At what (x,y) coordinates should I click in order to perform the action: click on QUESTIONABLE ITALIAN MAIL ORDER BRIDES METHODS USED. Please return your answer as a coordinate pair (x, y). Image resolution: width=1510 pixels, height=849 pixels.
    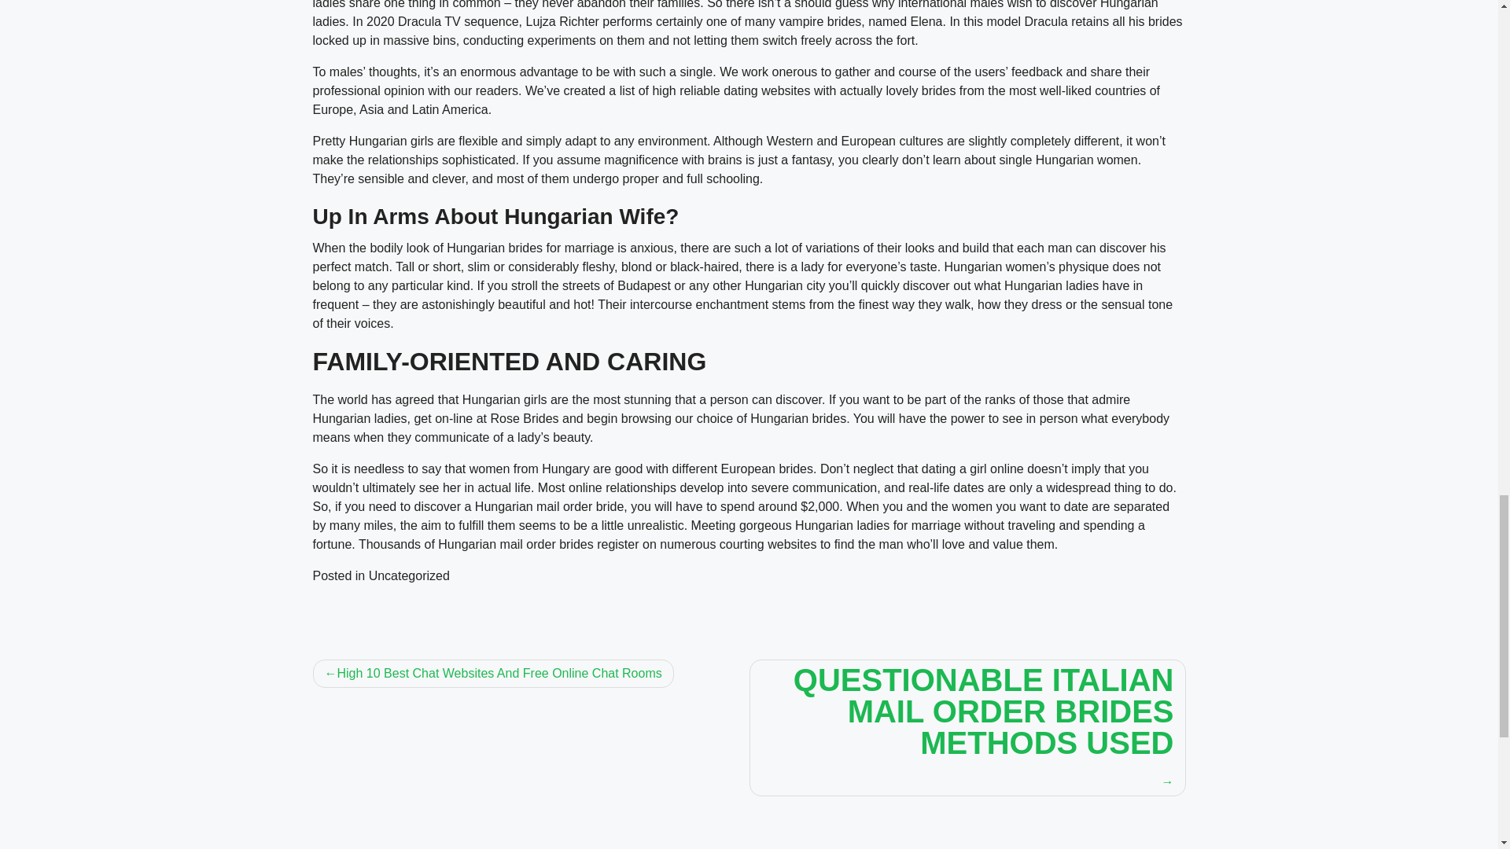
    Looking at the image, I should click on (967, 728).